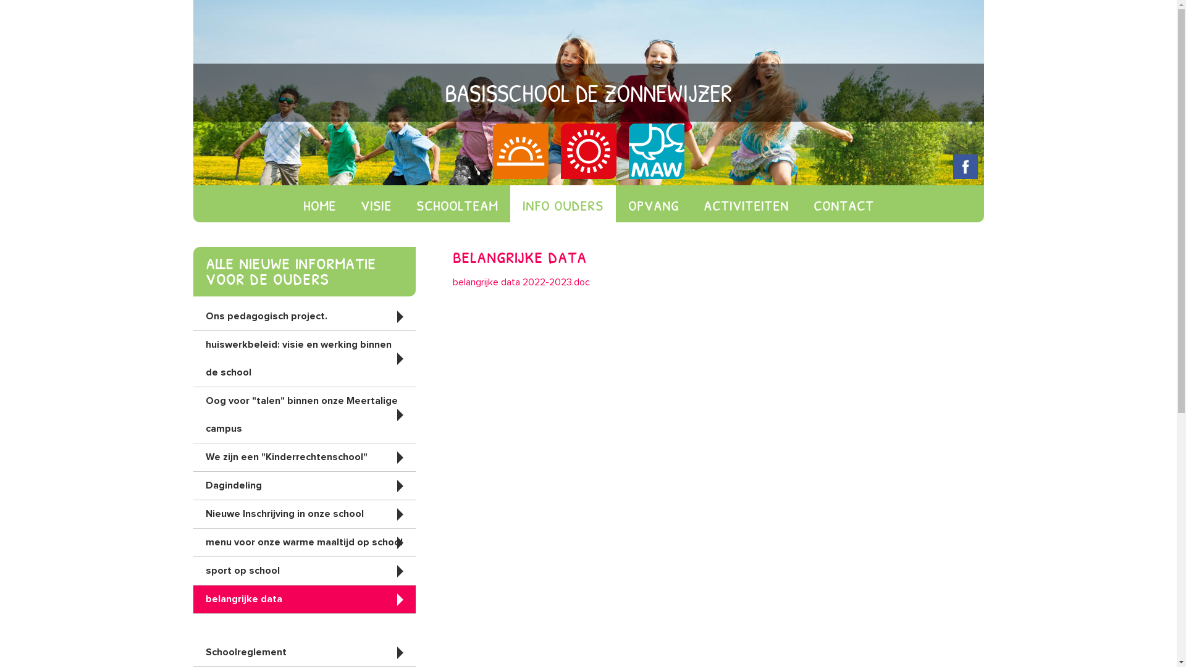  What do you see at coordinates (376, 204) in the screenshot?
I see `visie` at bounding box center [376, 204].